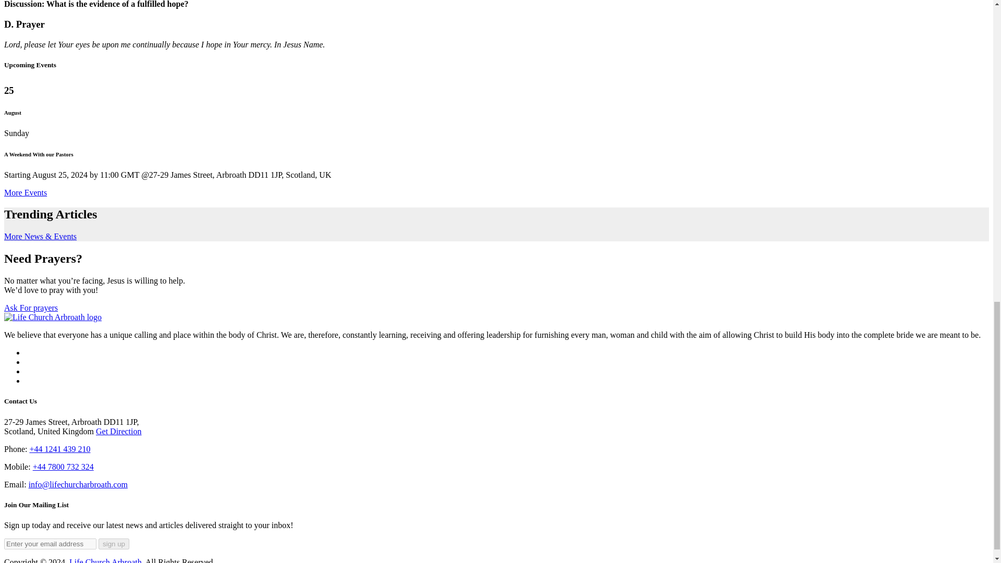  Describe the element at coordinates (119, 431) in the screenshot. I see `Get Direction` at that location.